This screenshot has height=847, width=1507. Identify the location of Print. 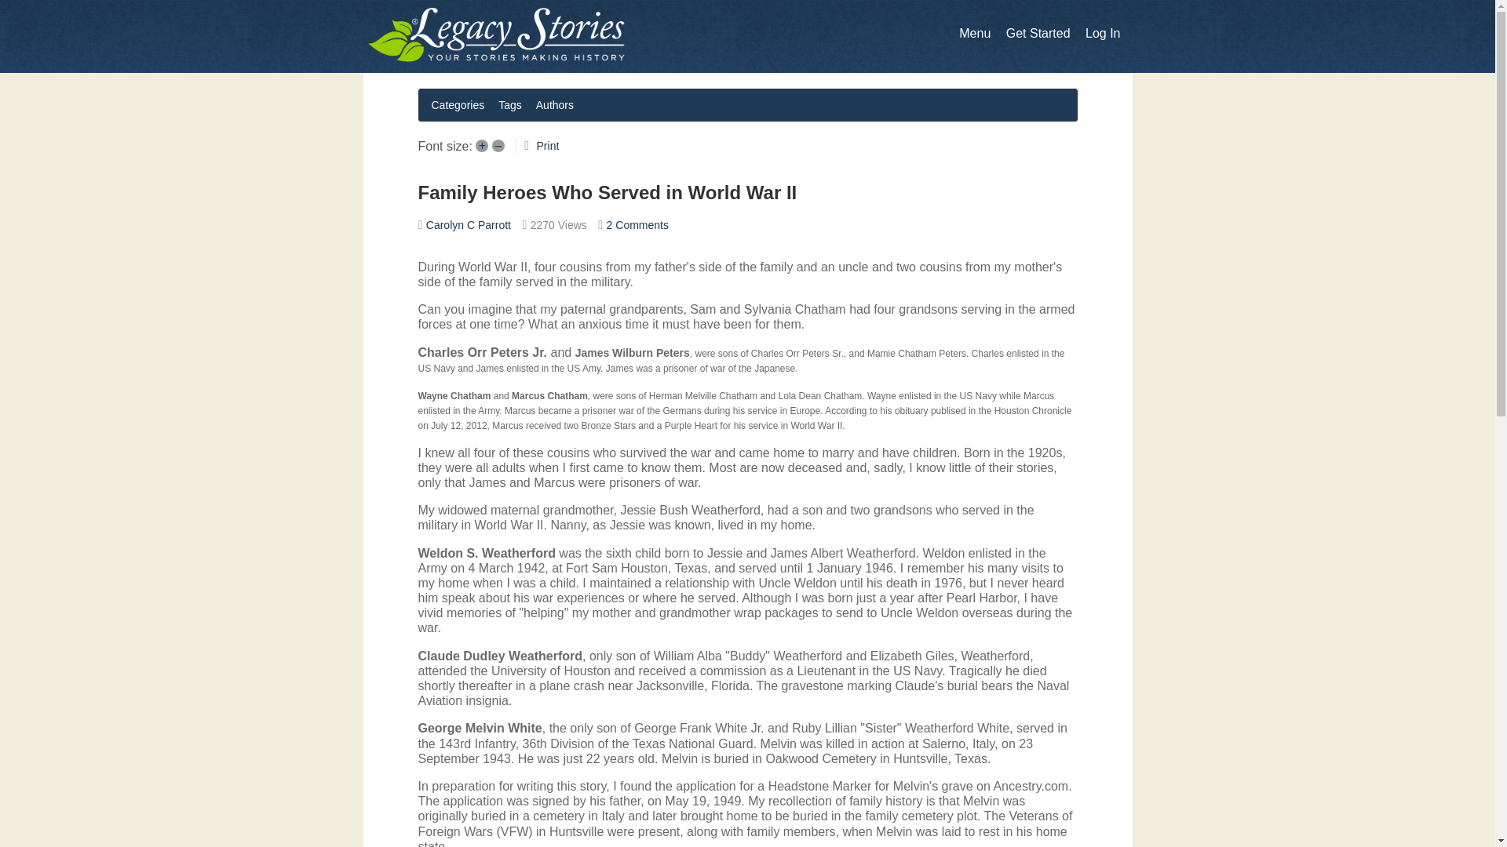
(548, 146).